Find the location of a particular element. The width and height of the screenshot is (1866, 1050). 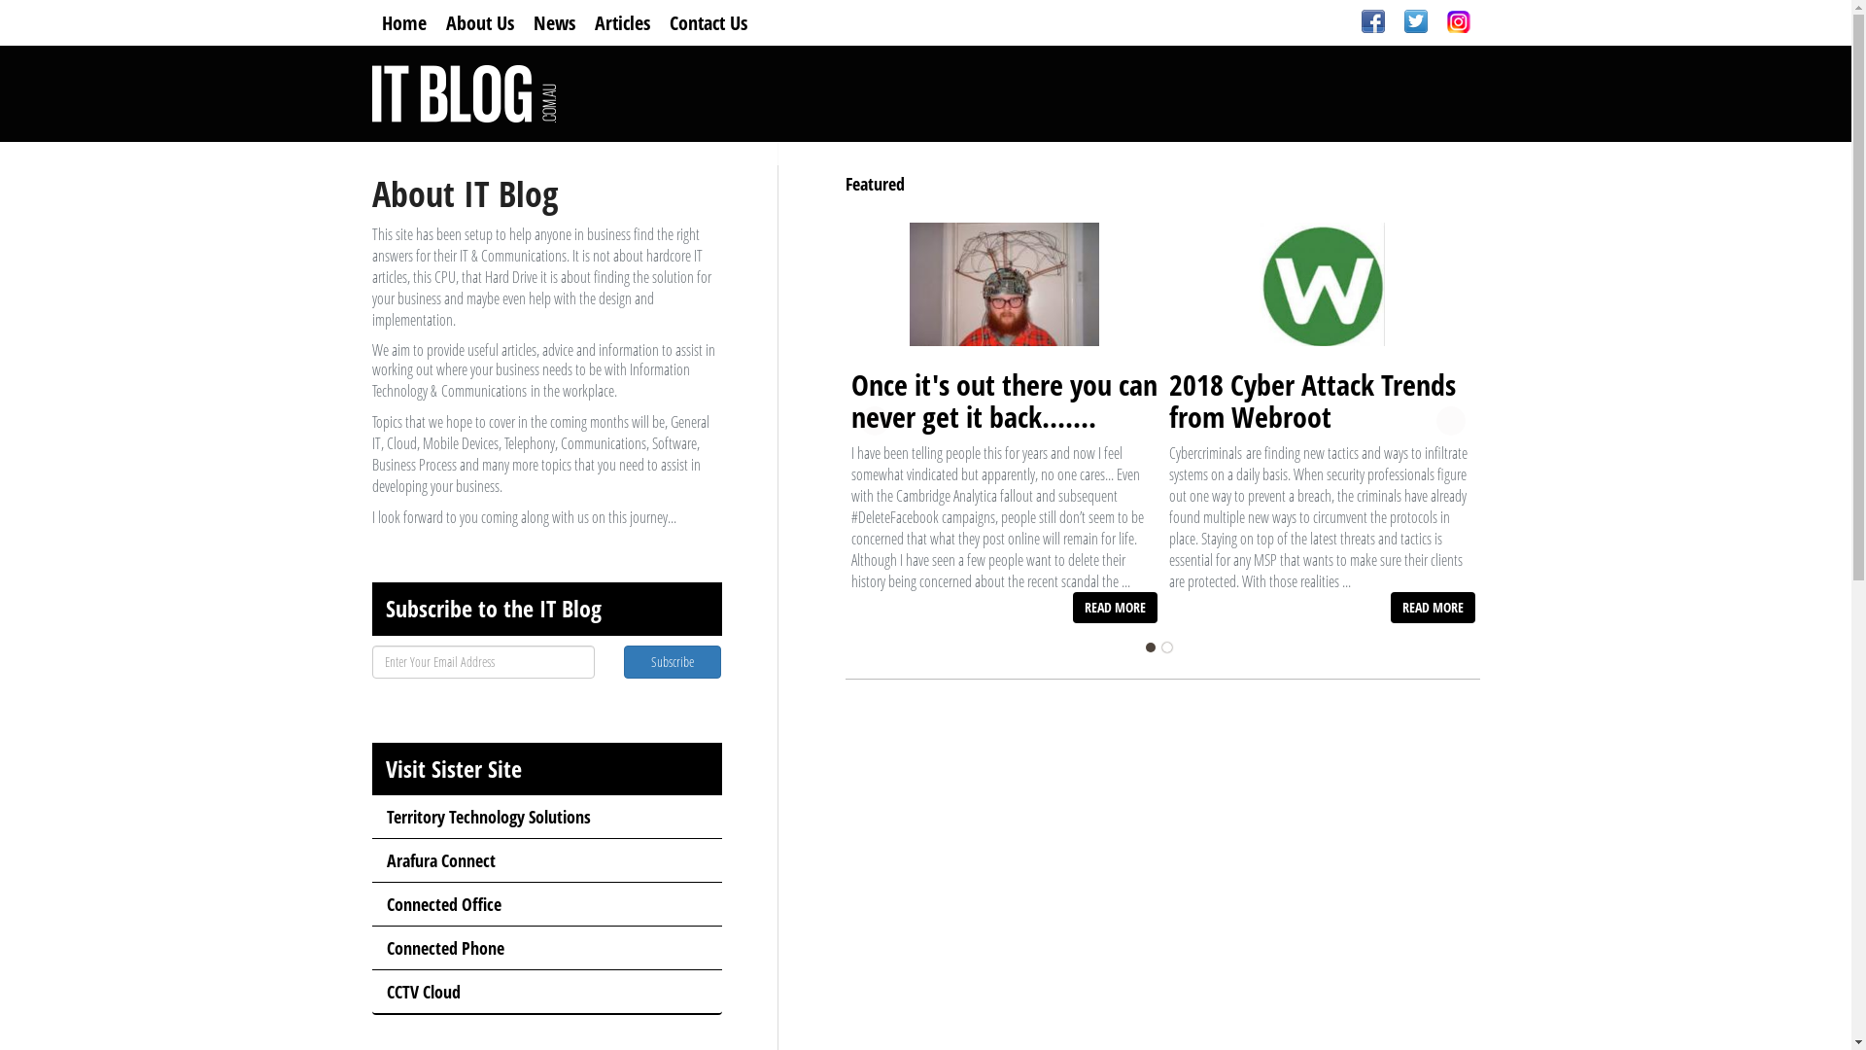

Territory Technology Solutions is located at coordinates (546, 818).